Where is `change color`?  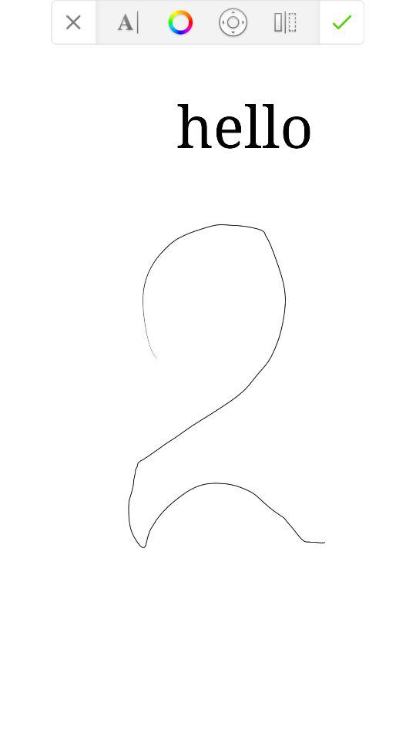
change color is located at coordinates (180, 22).